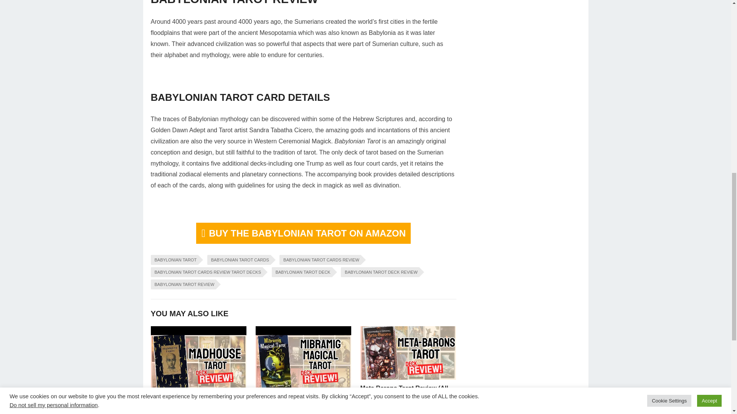  What do you see at coordinates (174, 260) in the screenshot?
I see `BABYLONIAN TAROT` at bounding box center [174, 260].